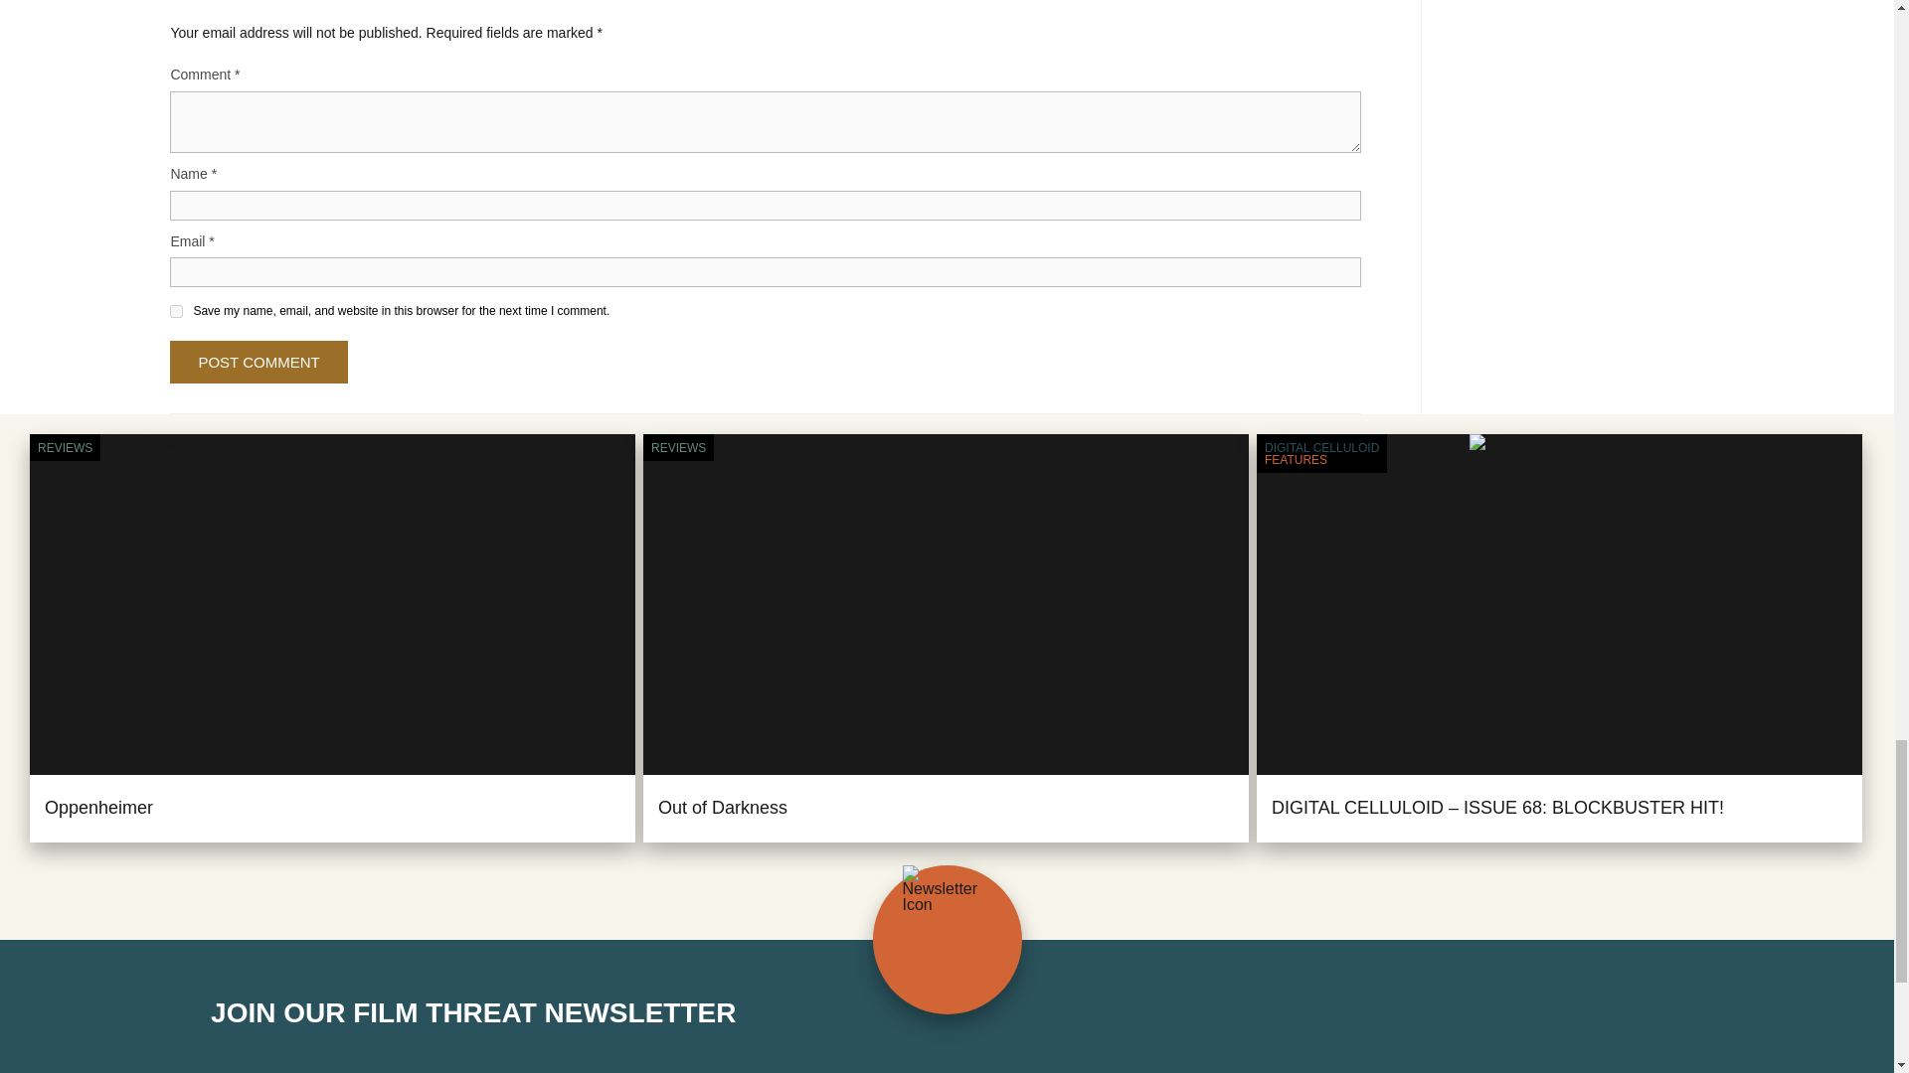 The width and height of the screenshot is (1909, 1073). What do you see at coordinates (259, 362) in the screenshot?
I see `Post Comment` at bounding box center [259, 362].